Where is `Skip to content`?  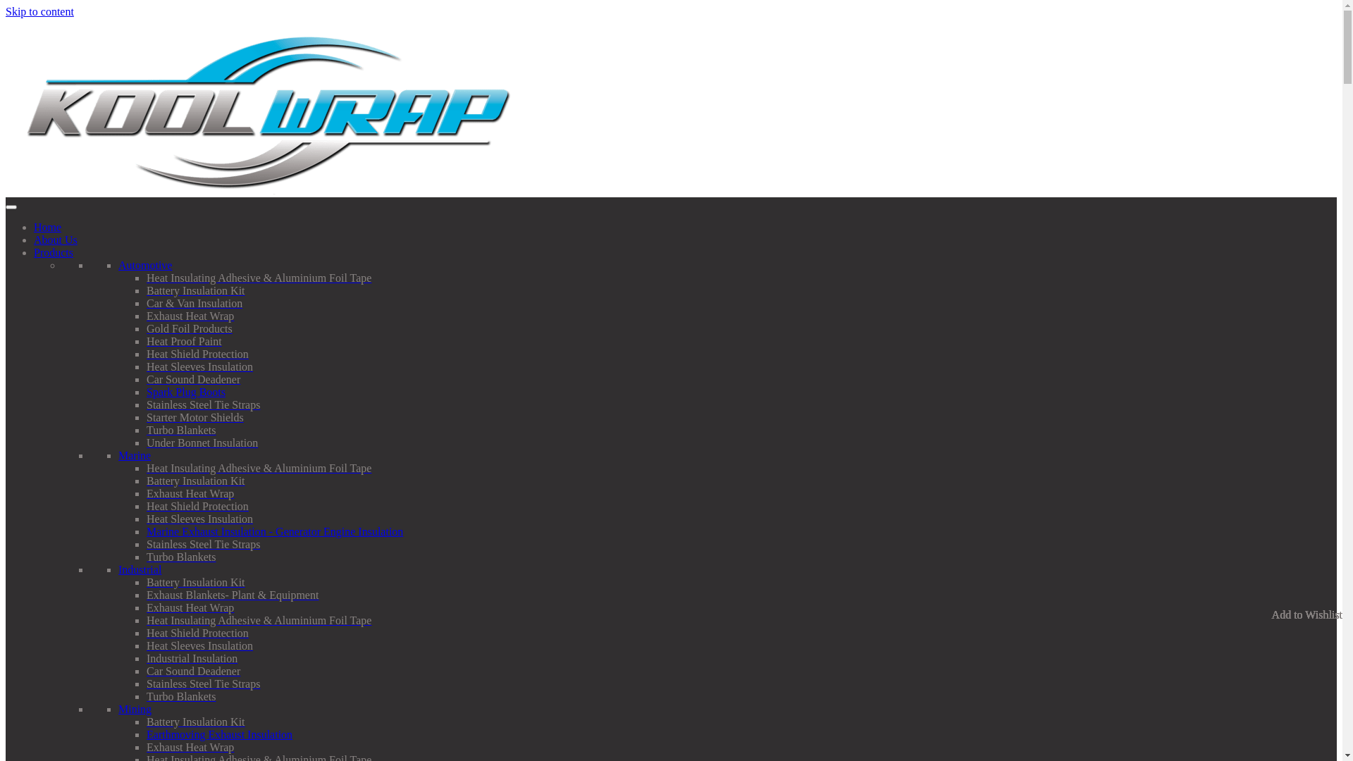
Skip to content is located at coordinates (39, 11).